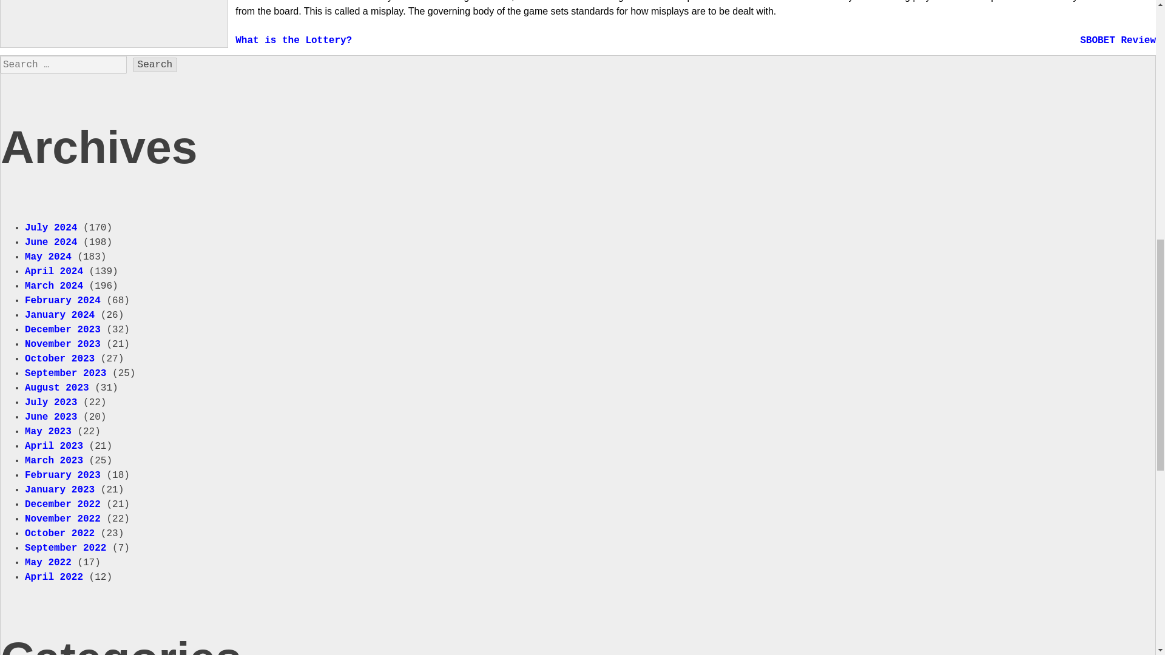  Describe the element at coordinates (50, 417) in the screenshot. I see `June 2023` at that location.